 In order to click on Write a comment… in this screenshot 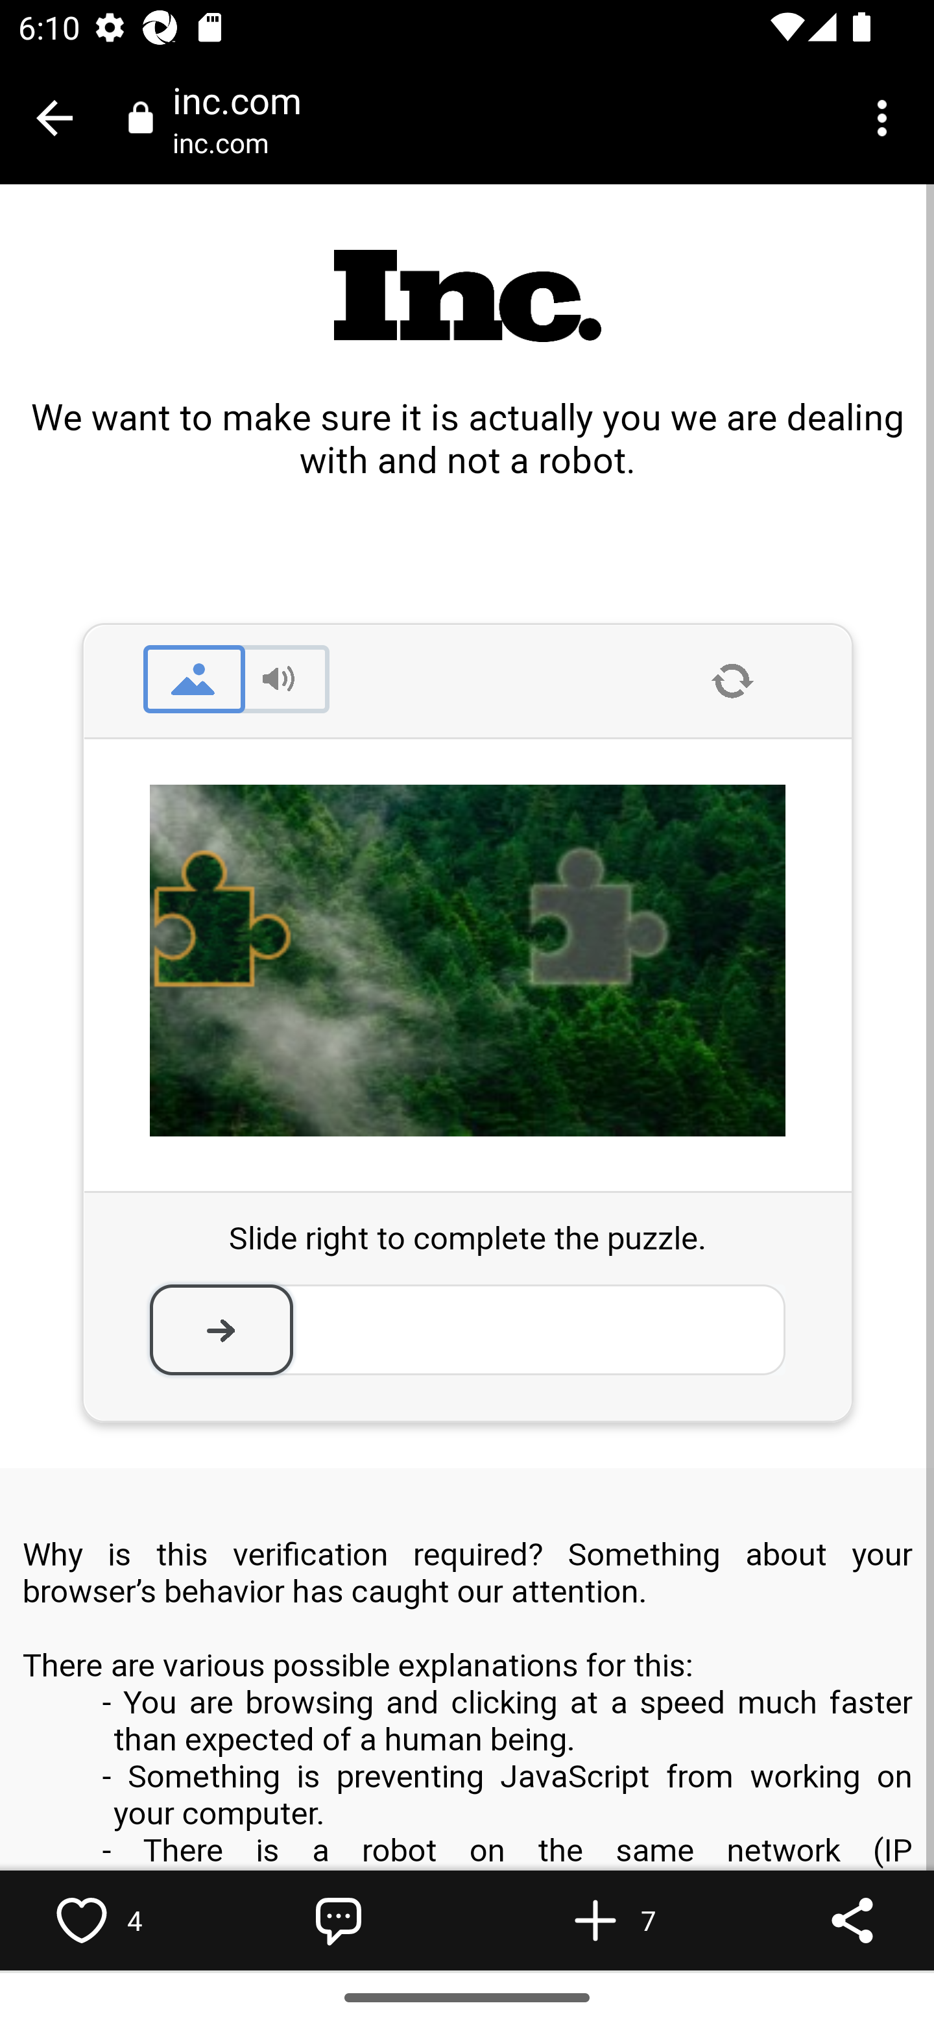, I will do `click(339, 1920)`.